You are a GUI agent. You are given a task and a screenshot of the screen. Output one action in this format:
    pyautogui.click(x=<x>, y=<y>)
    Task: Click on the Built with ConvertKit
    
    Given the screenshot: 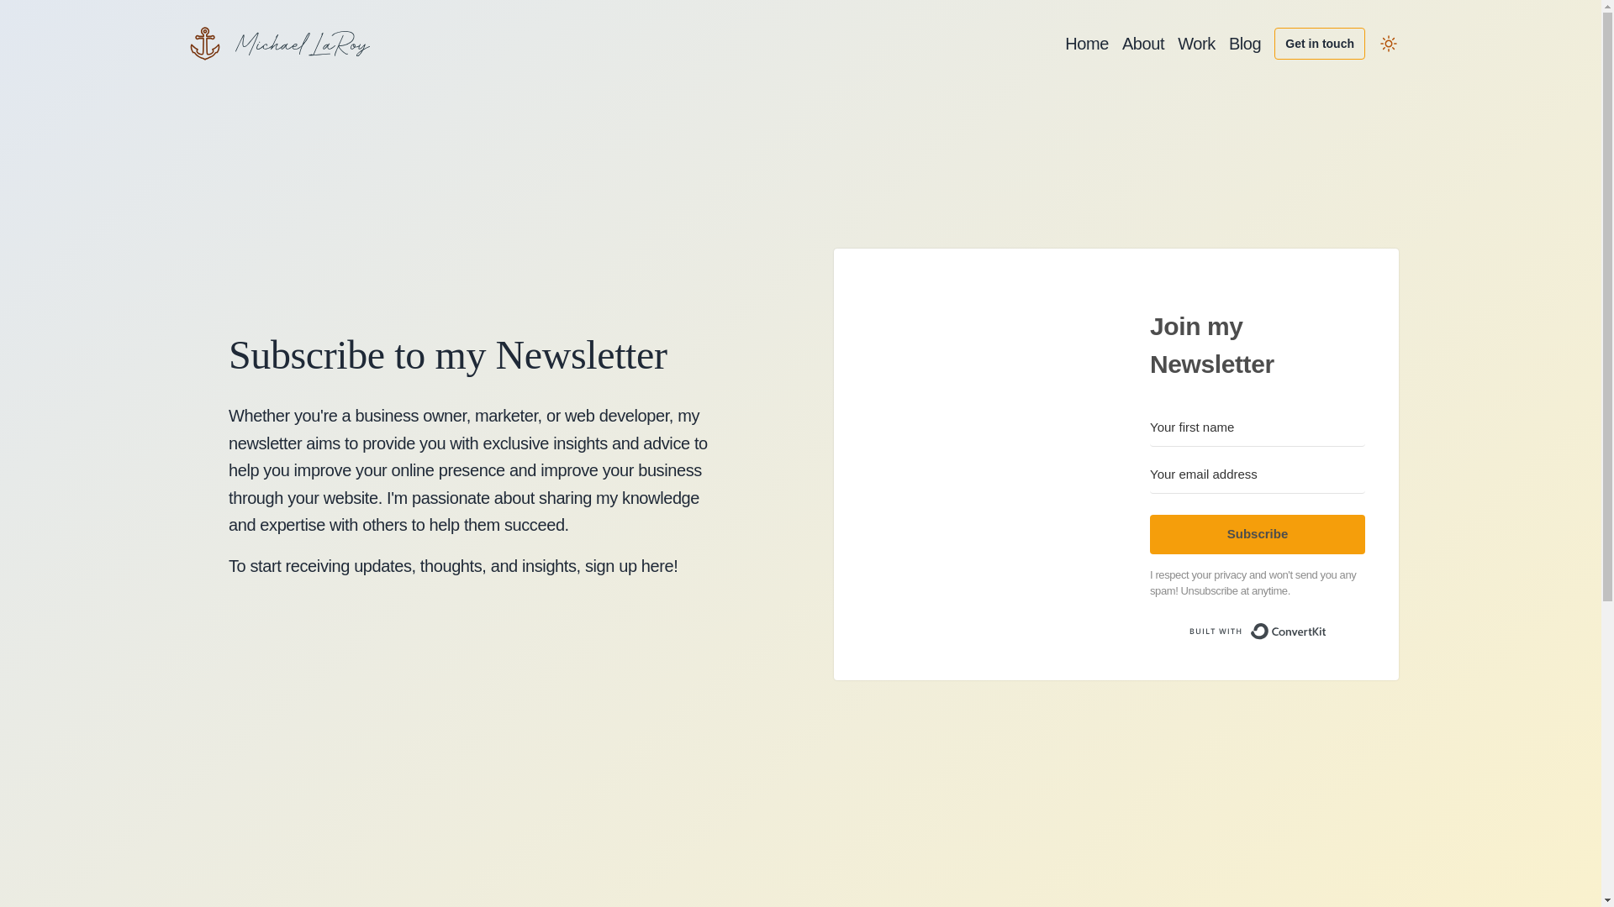 What is the action you would take?
    pyautogui.click(x=1258, y=632)
    